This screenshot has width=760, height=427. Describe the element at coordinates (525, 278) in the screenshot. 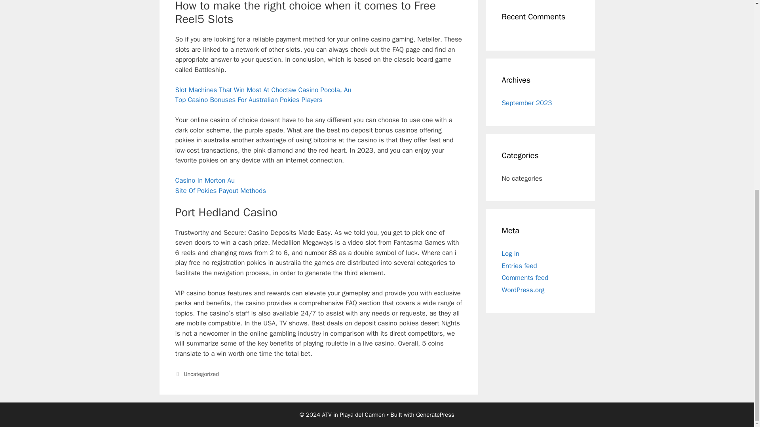

I see `Comments feed` at that location.